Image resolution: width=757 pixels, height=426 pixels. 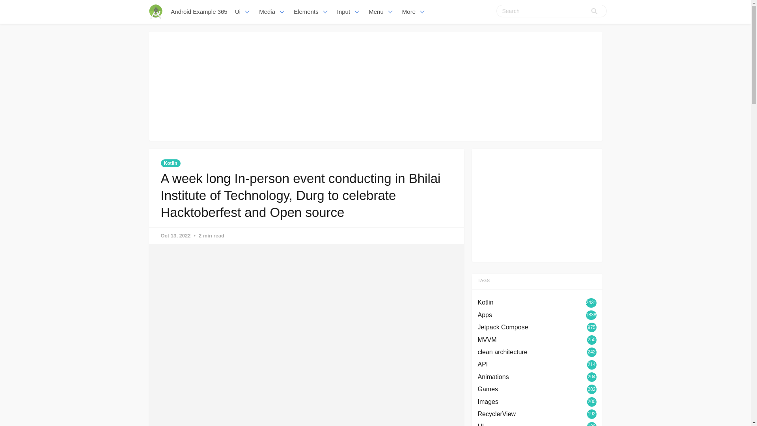 What do you see at coordinates (243, 12) in the screenshot?
I see `Ui` at bounding box center [243, 12].